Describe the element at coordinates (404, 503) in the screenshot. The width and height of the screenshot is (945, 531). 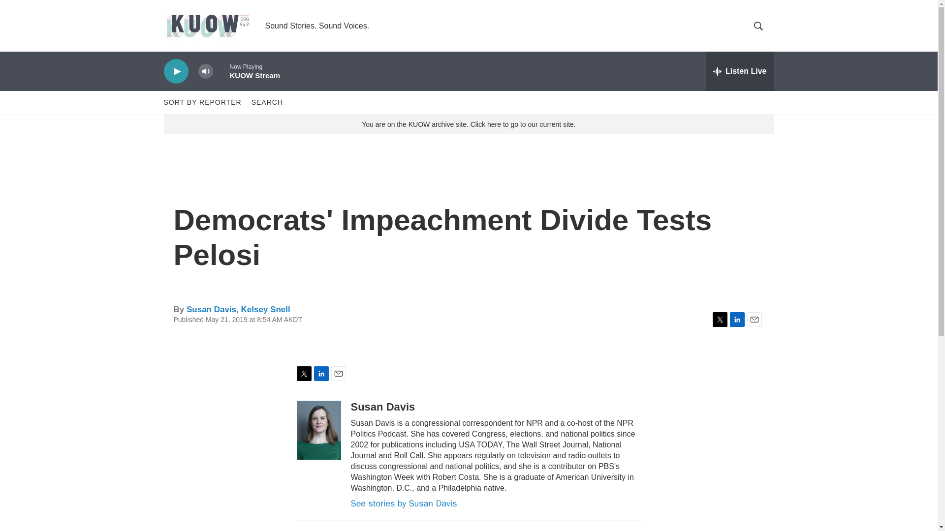
I see `See stories by Susan Davis` at that location.